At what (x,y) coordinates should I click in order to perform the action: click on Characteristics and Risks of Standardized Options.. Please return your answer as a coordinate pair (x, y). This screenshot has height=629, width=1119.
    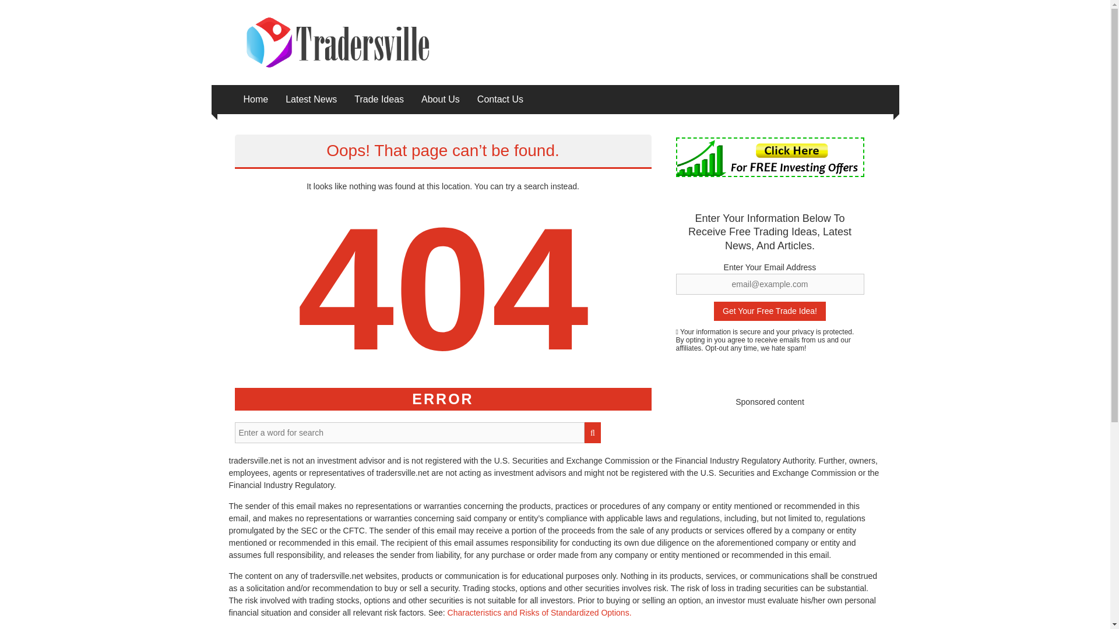
    Looking at the image, I should click on (540, 613).